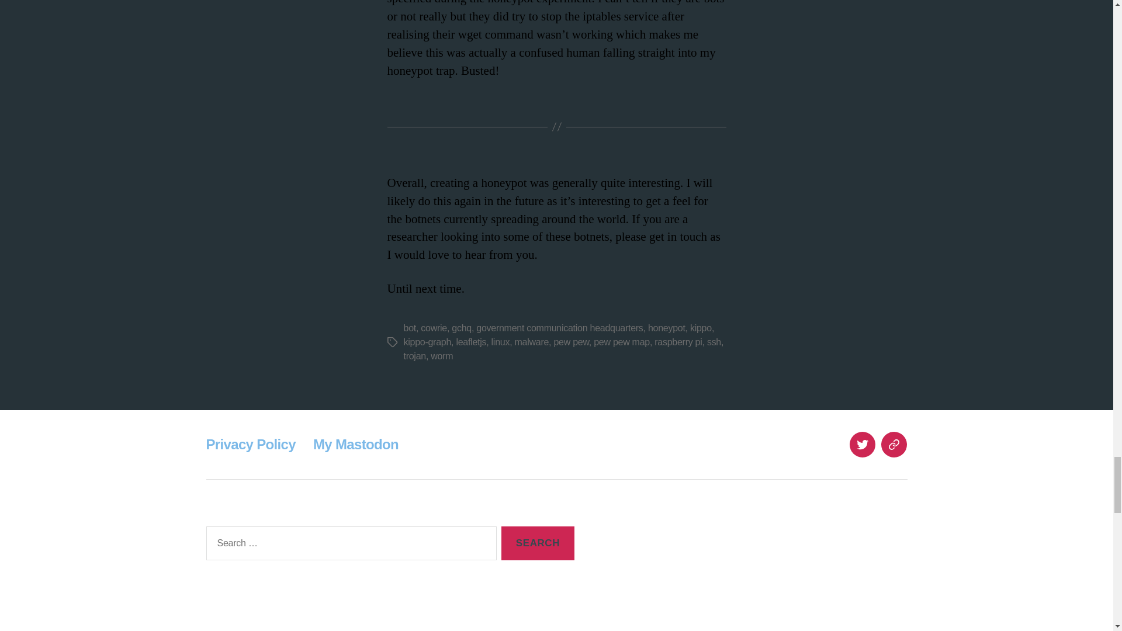 The width and height of the screenshot is (1122, 631). Describe the element at coordinates (462, 328) in the screenshot. I see `gchq` at that location.